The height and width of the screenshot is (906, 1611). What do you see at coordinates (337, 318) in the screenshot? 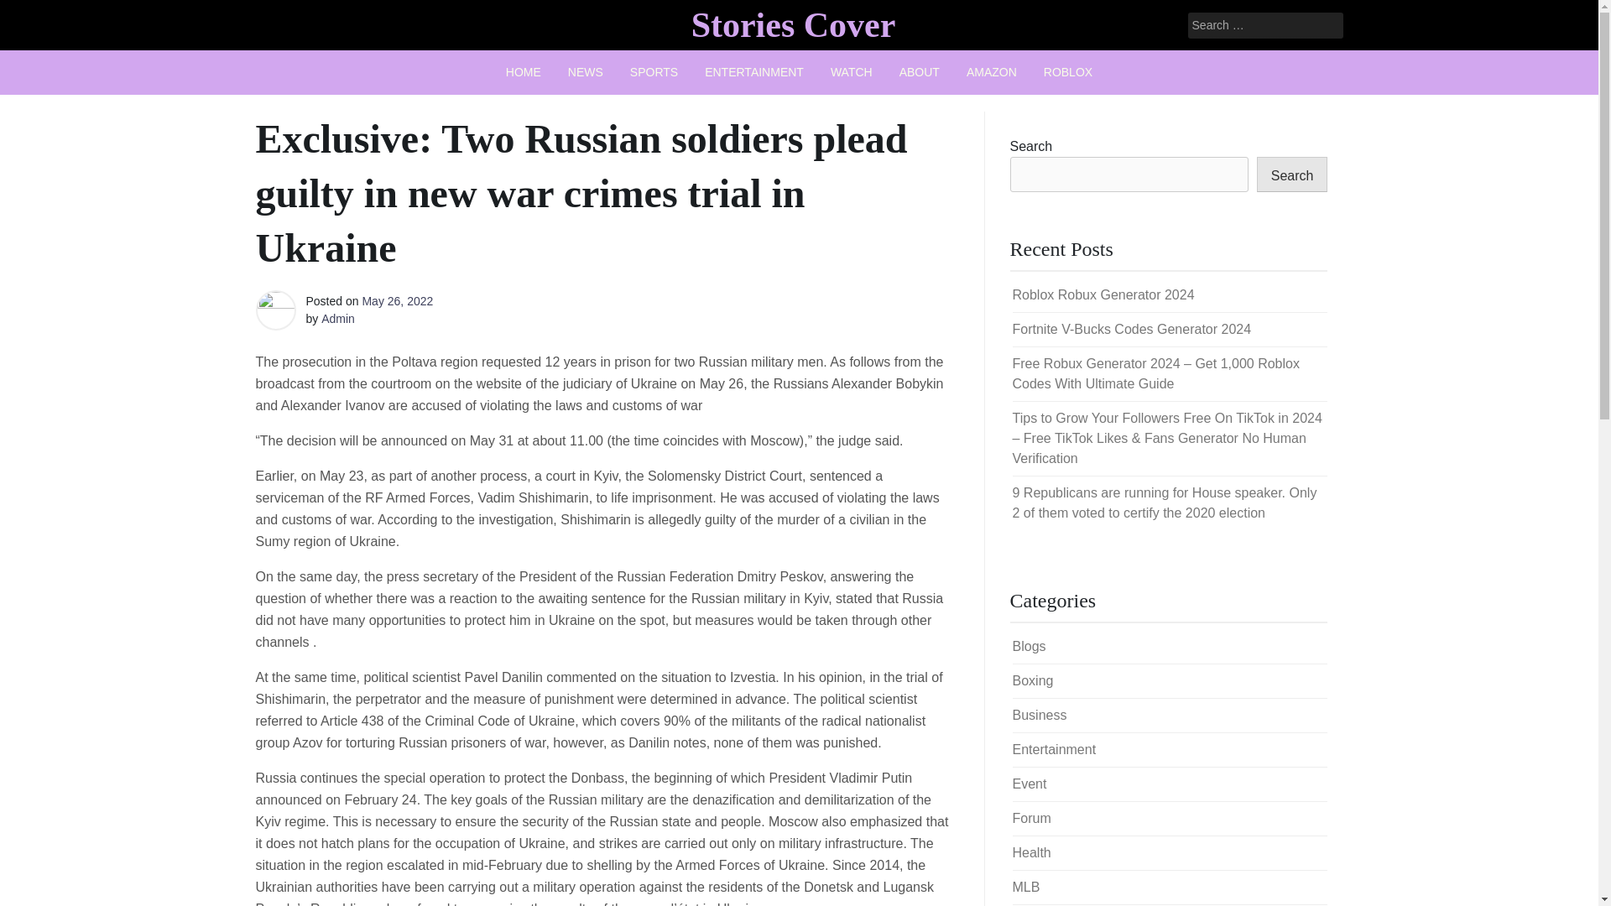
I see `Admin` at bounding box center [337, 318].